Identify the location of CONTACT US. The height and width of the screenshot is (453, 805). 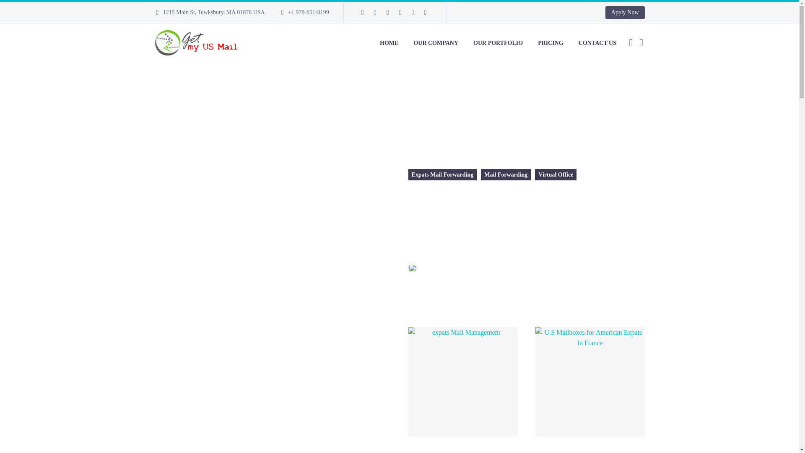
(597, 43).